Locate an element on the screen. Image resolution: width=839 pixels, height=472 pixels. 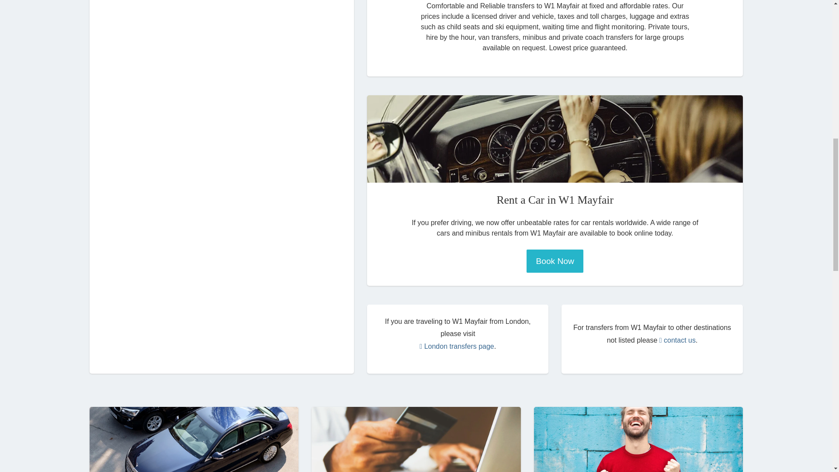
contact us is located at coordinates (677, 340).